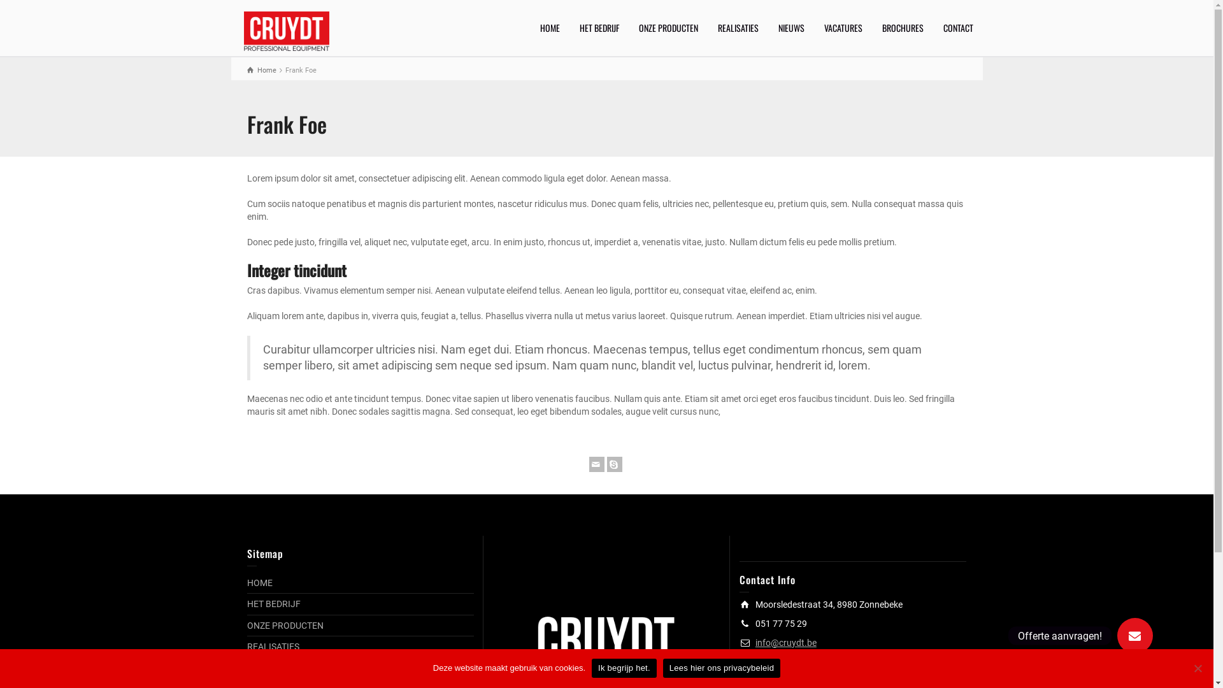 The height and width of the screenshot is (688, 1223). I want to click on NIEUWS, so click(791, 28).